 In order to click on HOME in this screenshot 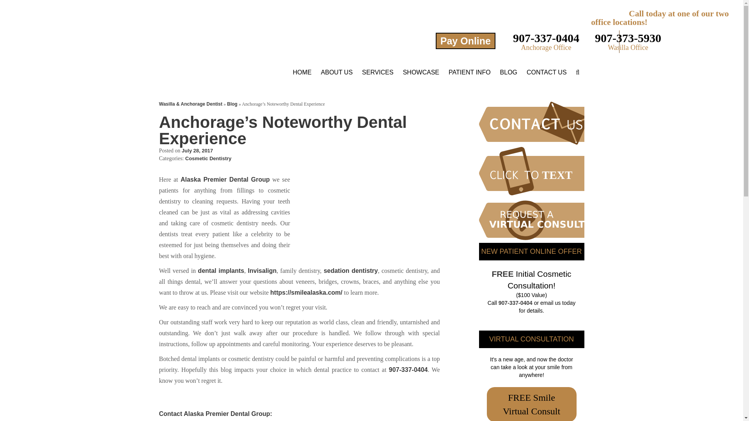, I will do `click(302, 72)`.